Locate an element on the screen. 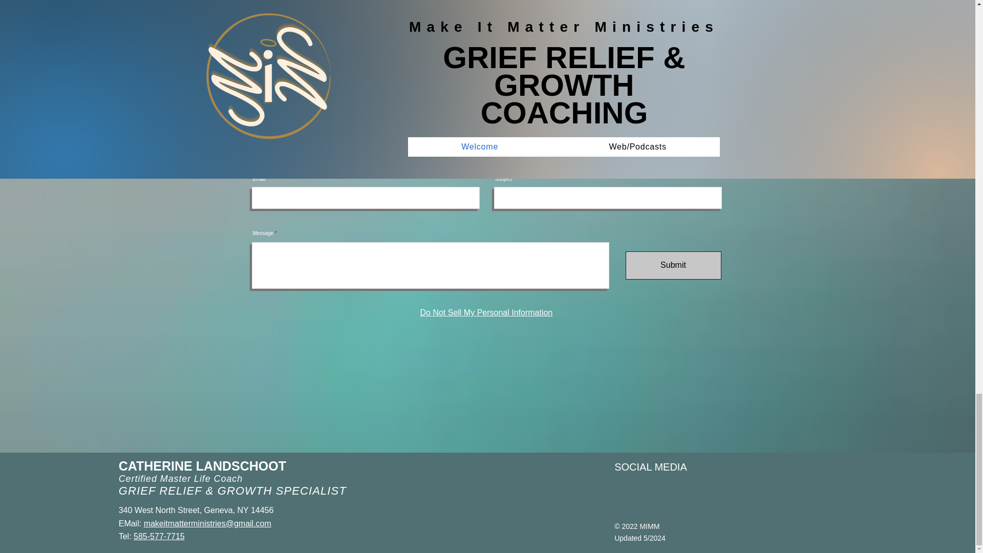 Image resolution: width=983 pixels, height=553 pixels. Do Not Sell My Personal Information is located at coordinates (486, 313).